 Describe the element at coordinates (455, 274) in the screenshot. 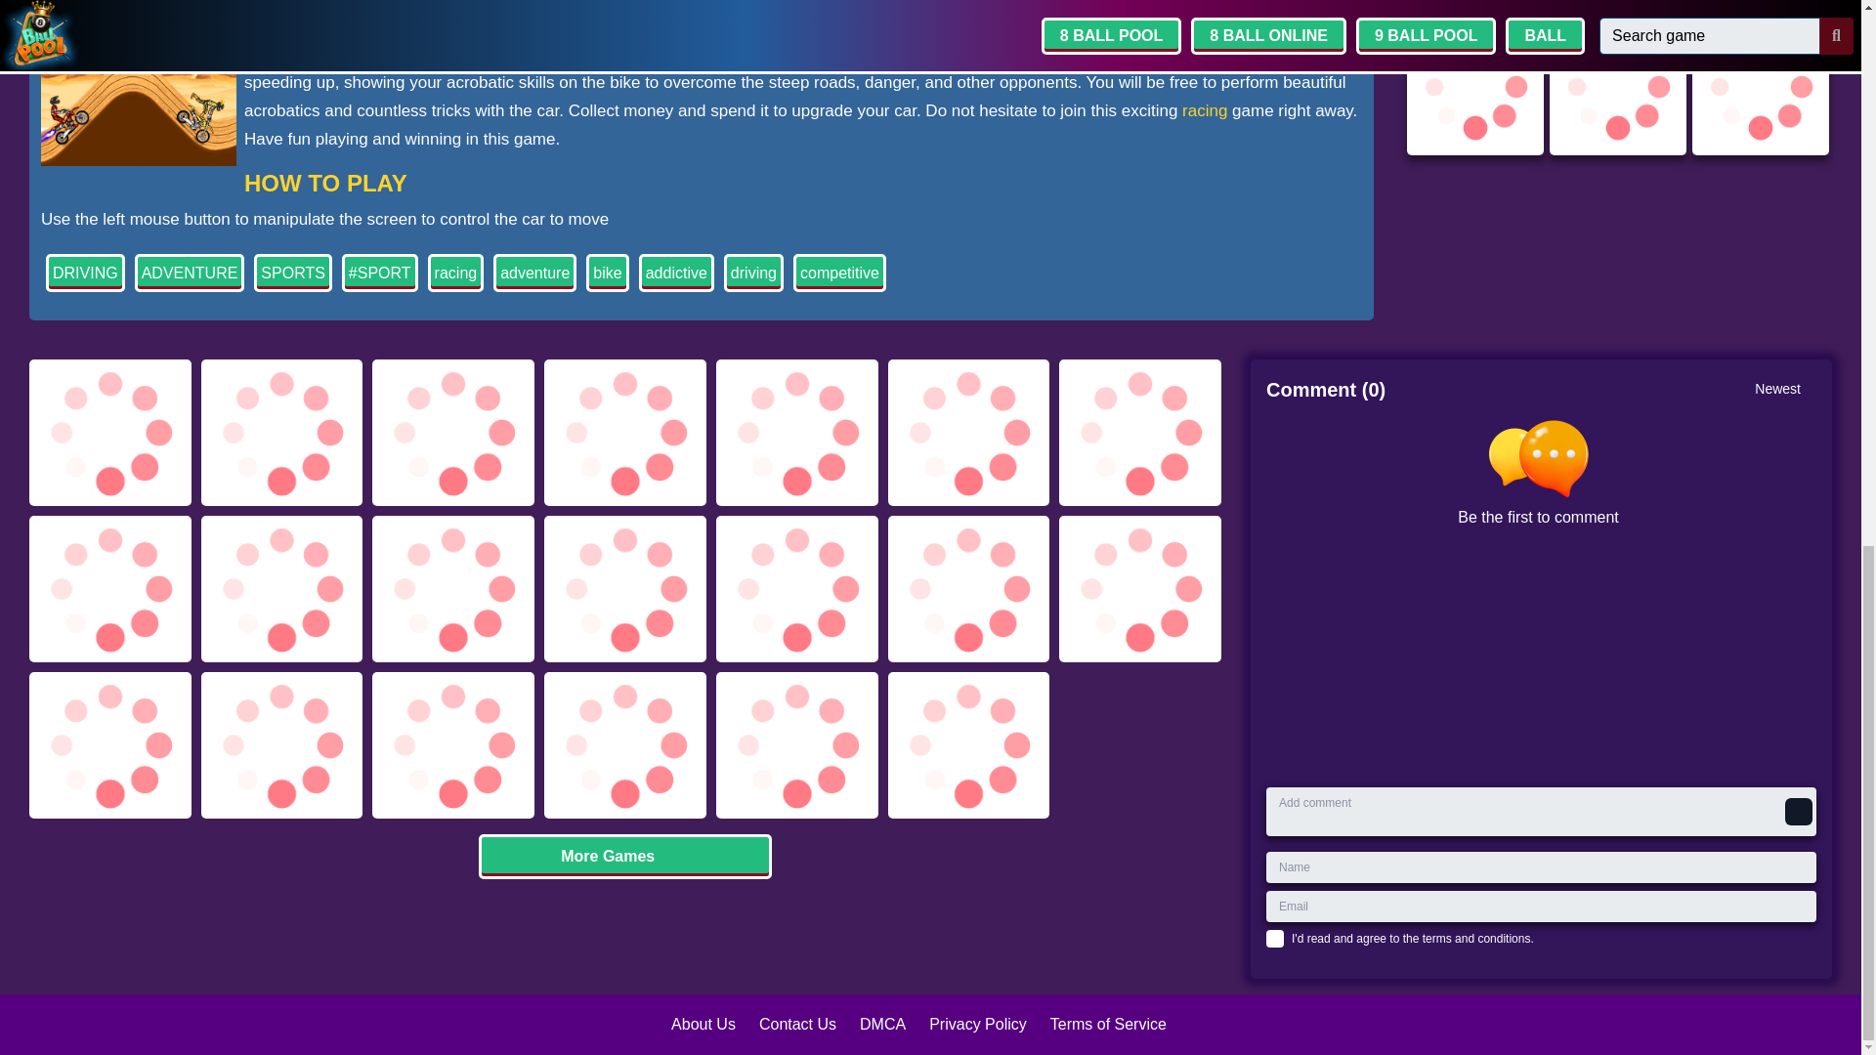

I see `racing` at that location.